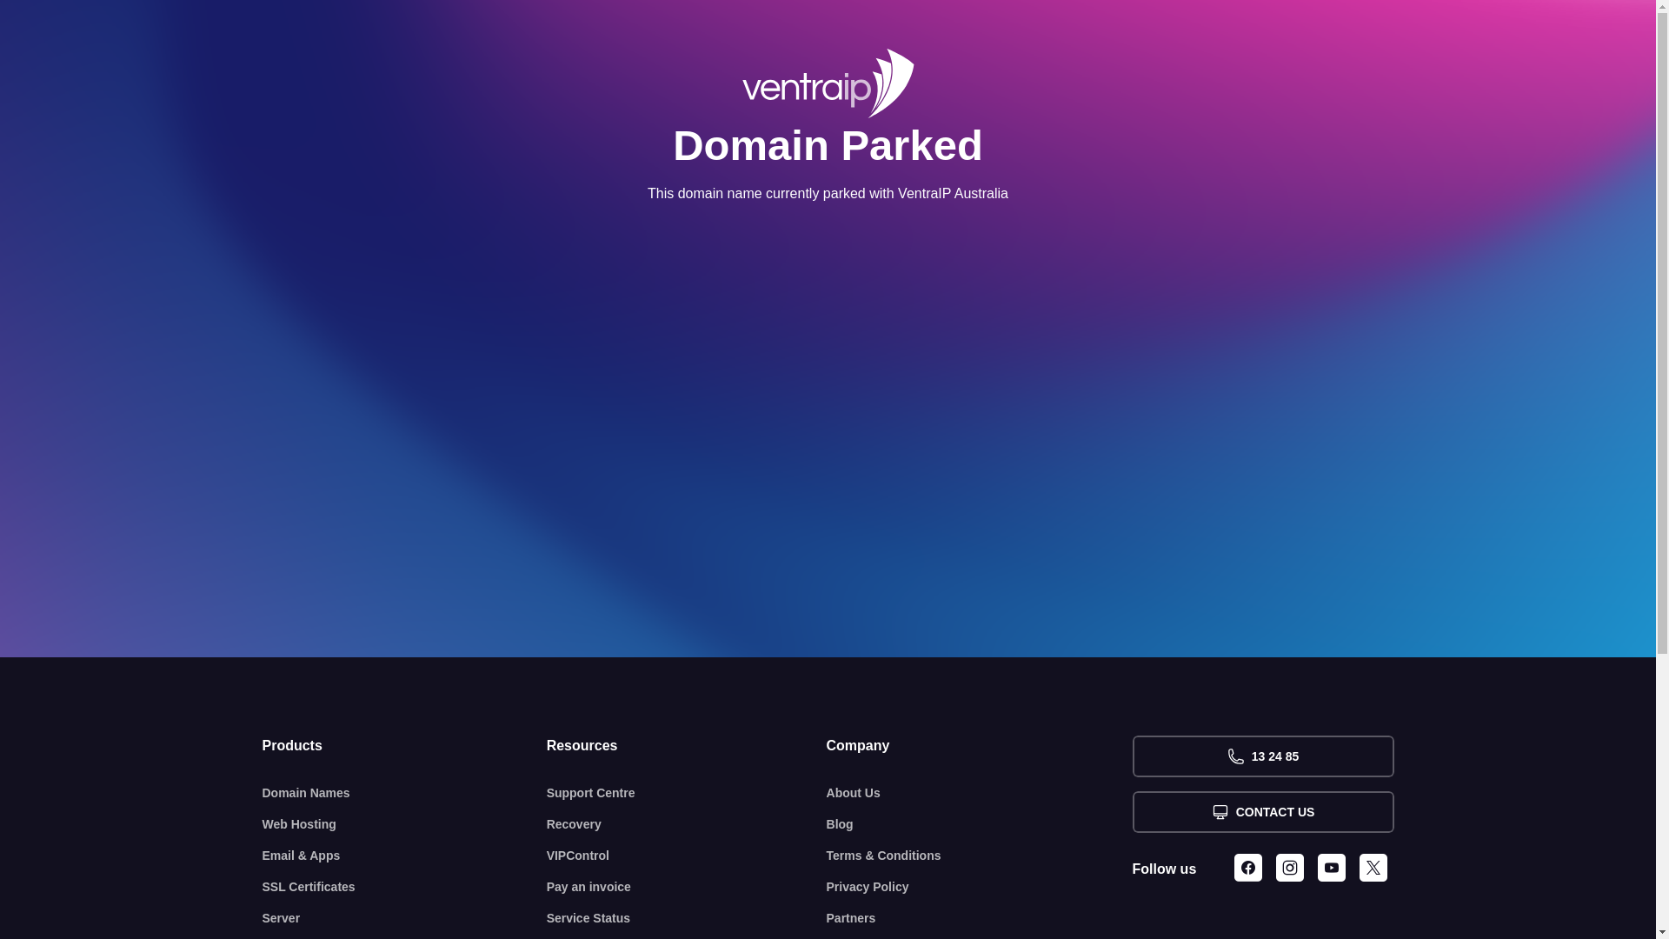 The width and height of the screenshot is (1669, 939). What do you see at coordinates (405, 918) in the screenshot?
I see `Server` at bounding box center [405, 918].